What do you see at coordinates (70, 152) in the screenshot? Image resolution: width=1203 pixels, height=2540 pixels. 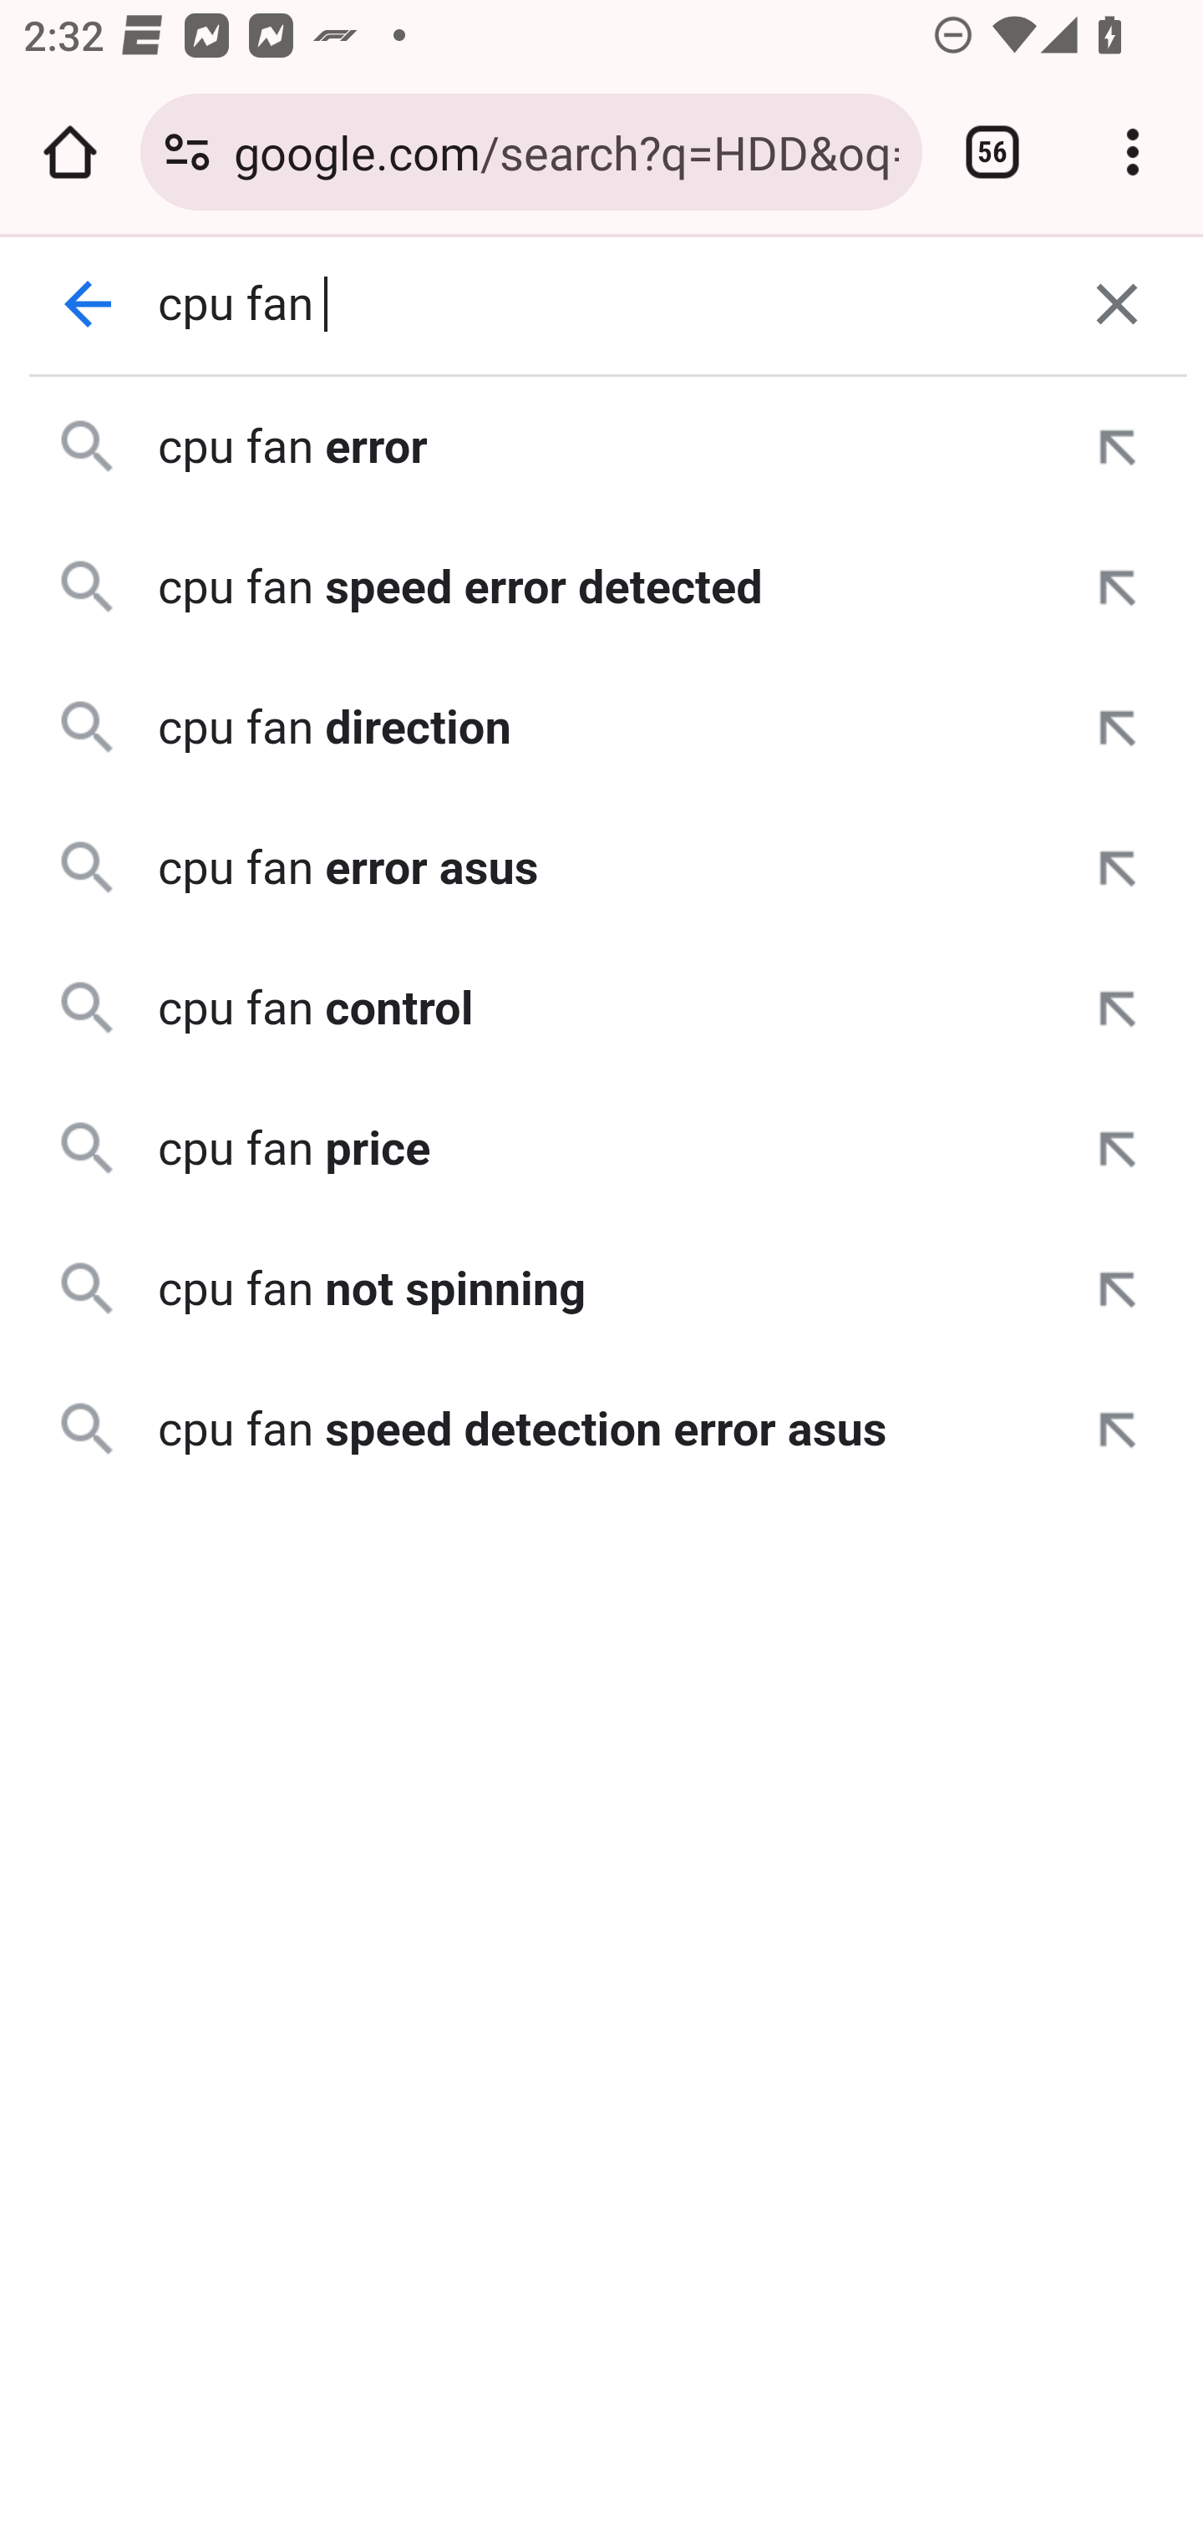 I see `Open the home page` at bounding box center [70, 152].